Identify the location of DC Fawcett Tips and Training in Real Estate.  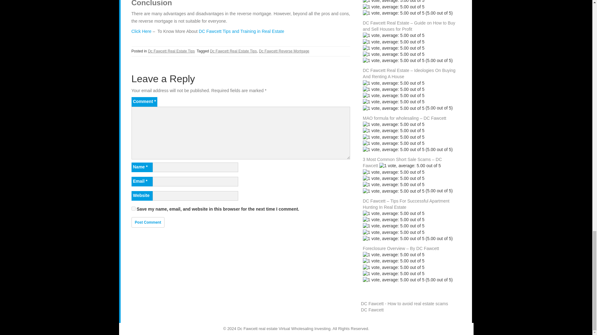
(241, 31).